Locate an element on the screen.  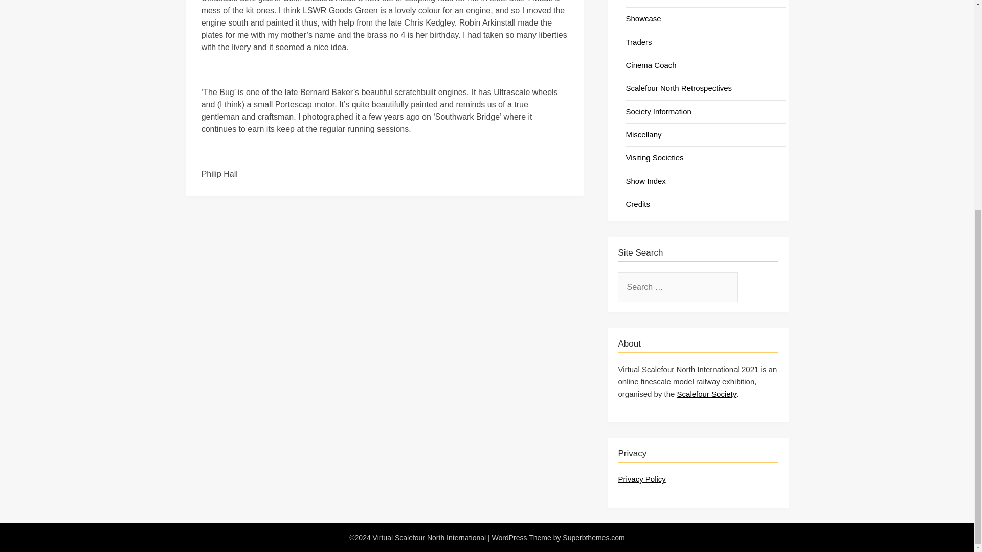
Scalefour Society is located at coordinates (707, 394).